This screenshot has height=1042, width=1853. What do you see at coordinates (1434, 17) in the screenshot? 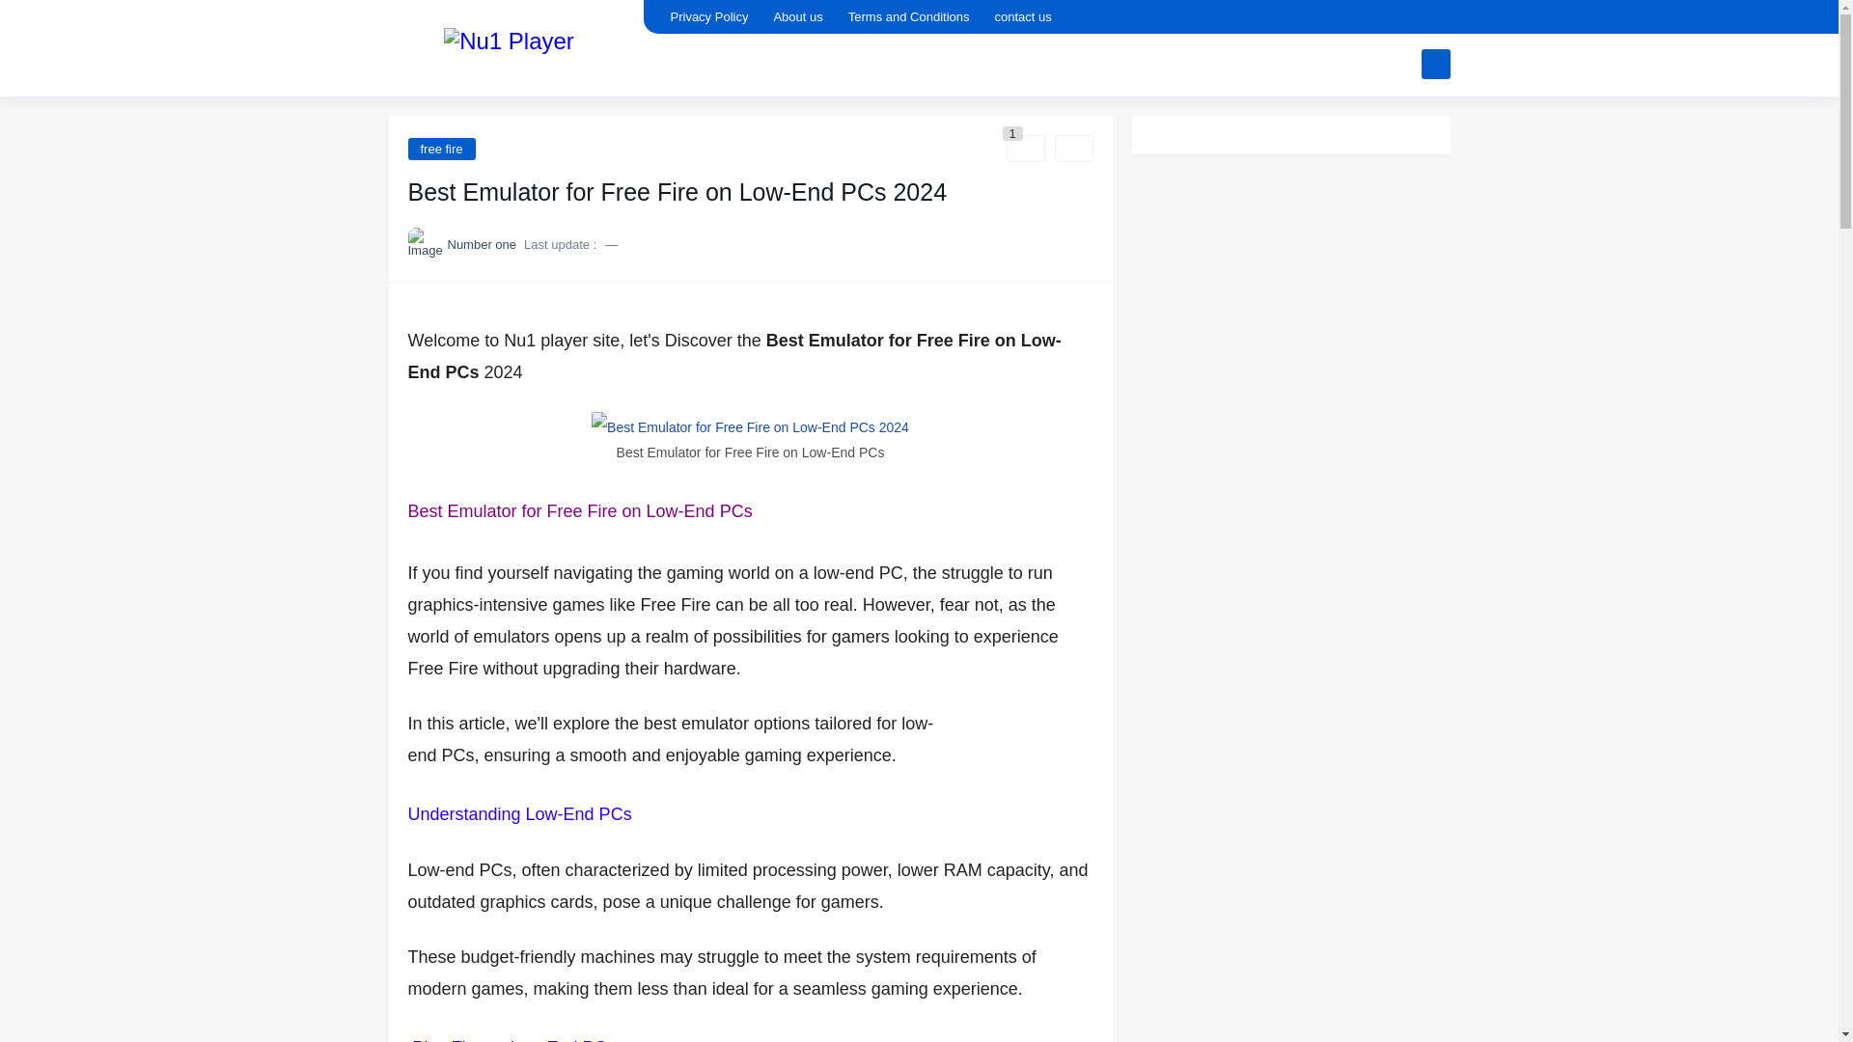
I see `youtube` at bounding box center [1434, 17].